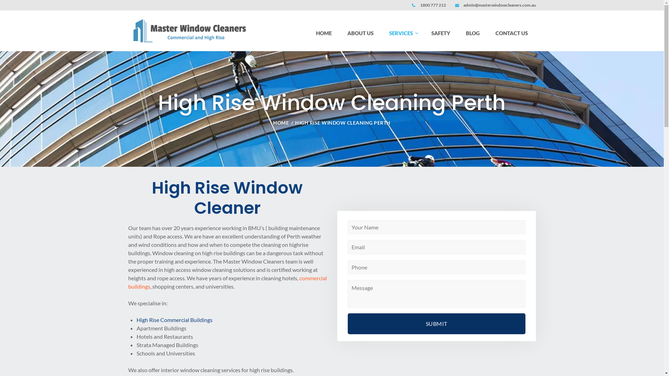  I want to click on HOME, so click(324, 33).